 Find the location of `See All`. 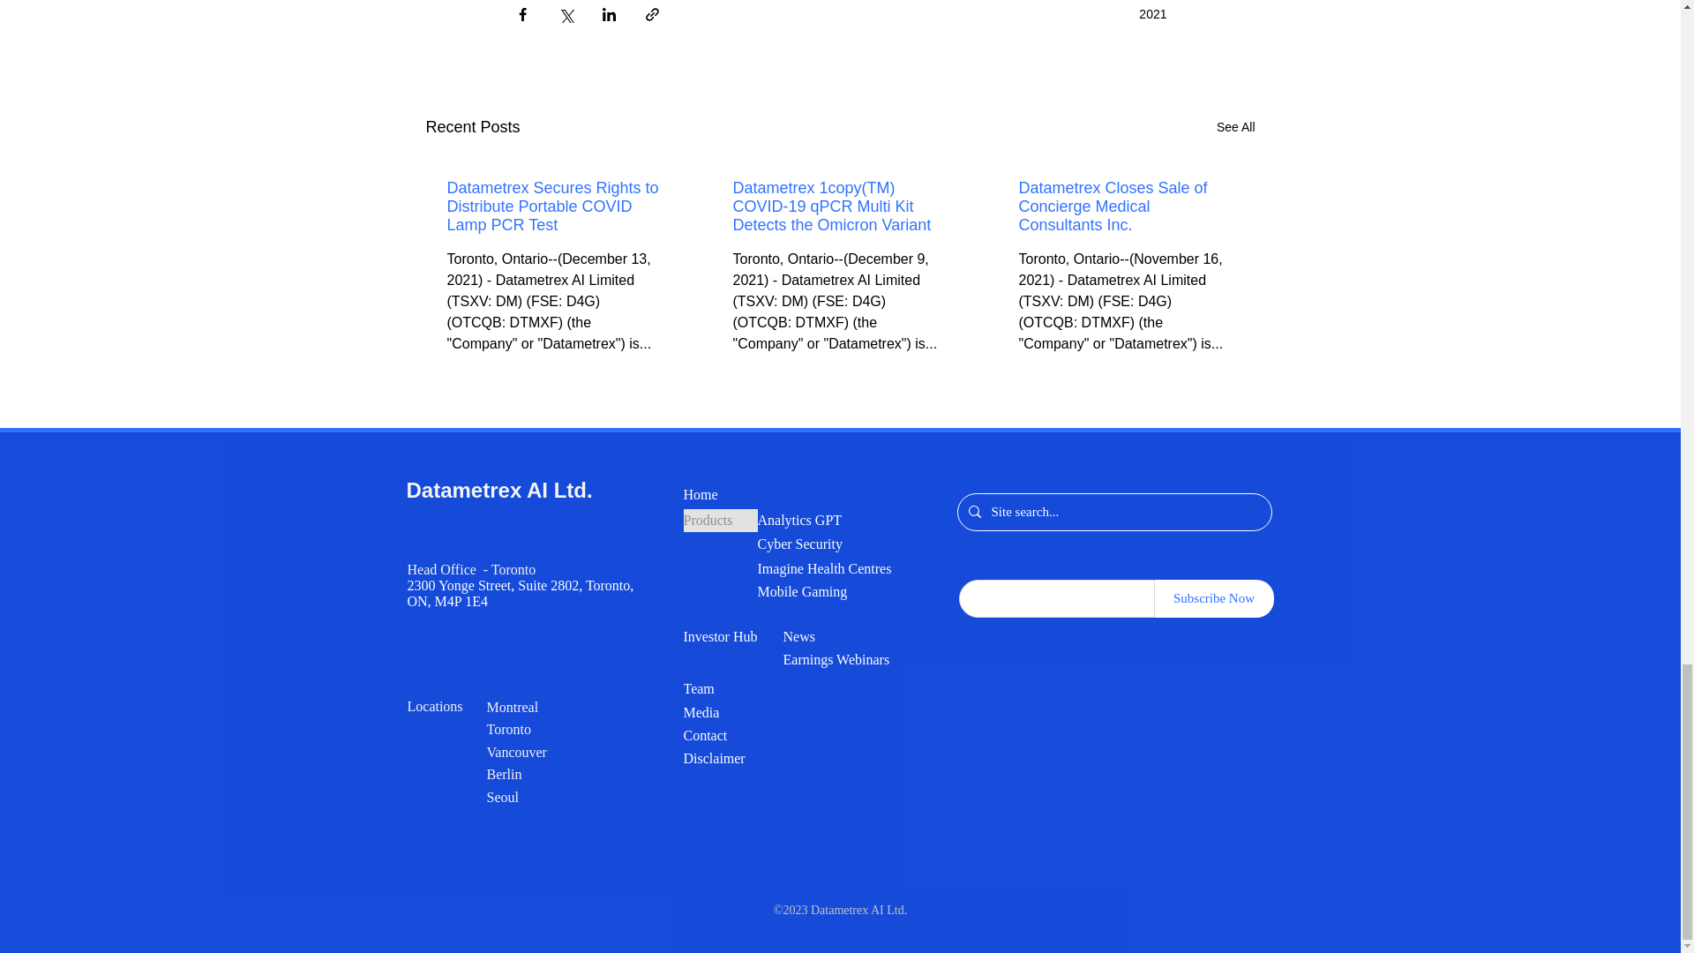

See All is located at coordinates (1235, 127).